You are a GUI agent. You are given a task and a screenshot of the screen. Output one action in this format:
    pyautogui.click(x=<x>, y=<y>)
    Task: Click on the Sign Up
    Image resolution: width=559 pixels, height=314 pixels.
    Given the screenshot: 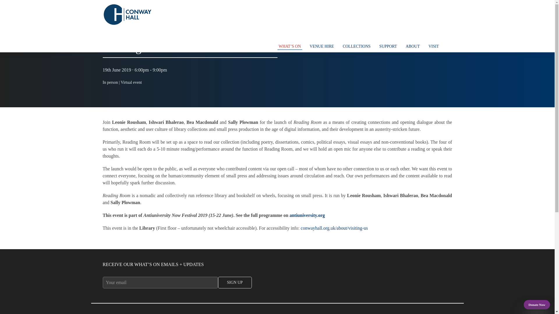 What is the action you would take?
    pyautogui.click(x=235, y=283)
    